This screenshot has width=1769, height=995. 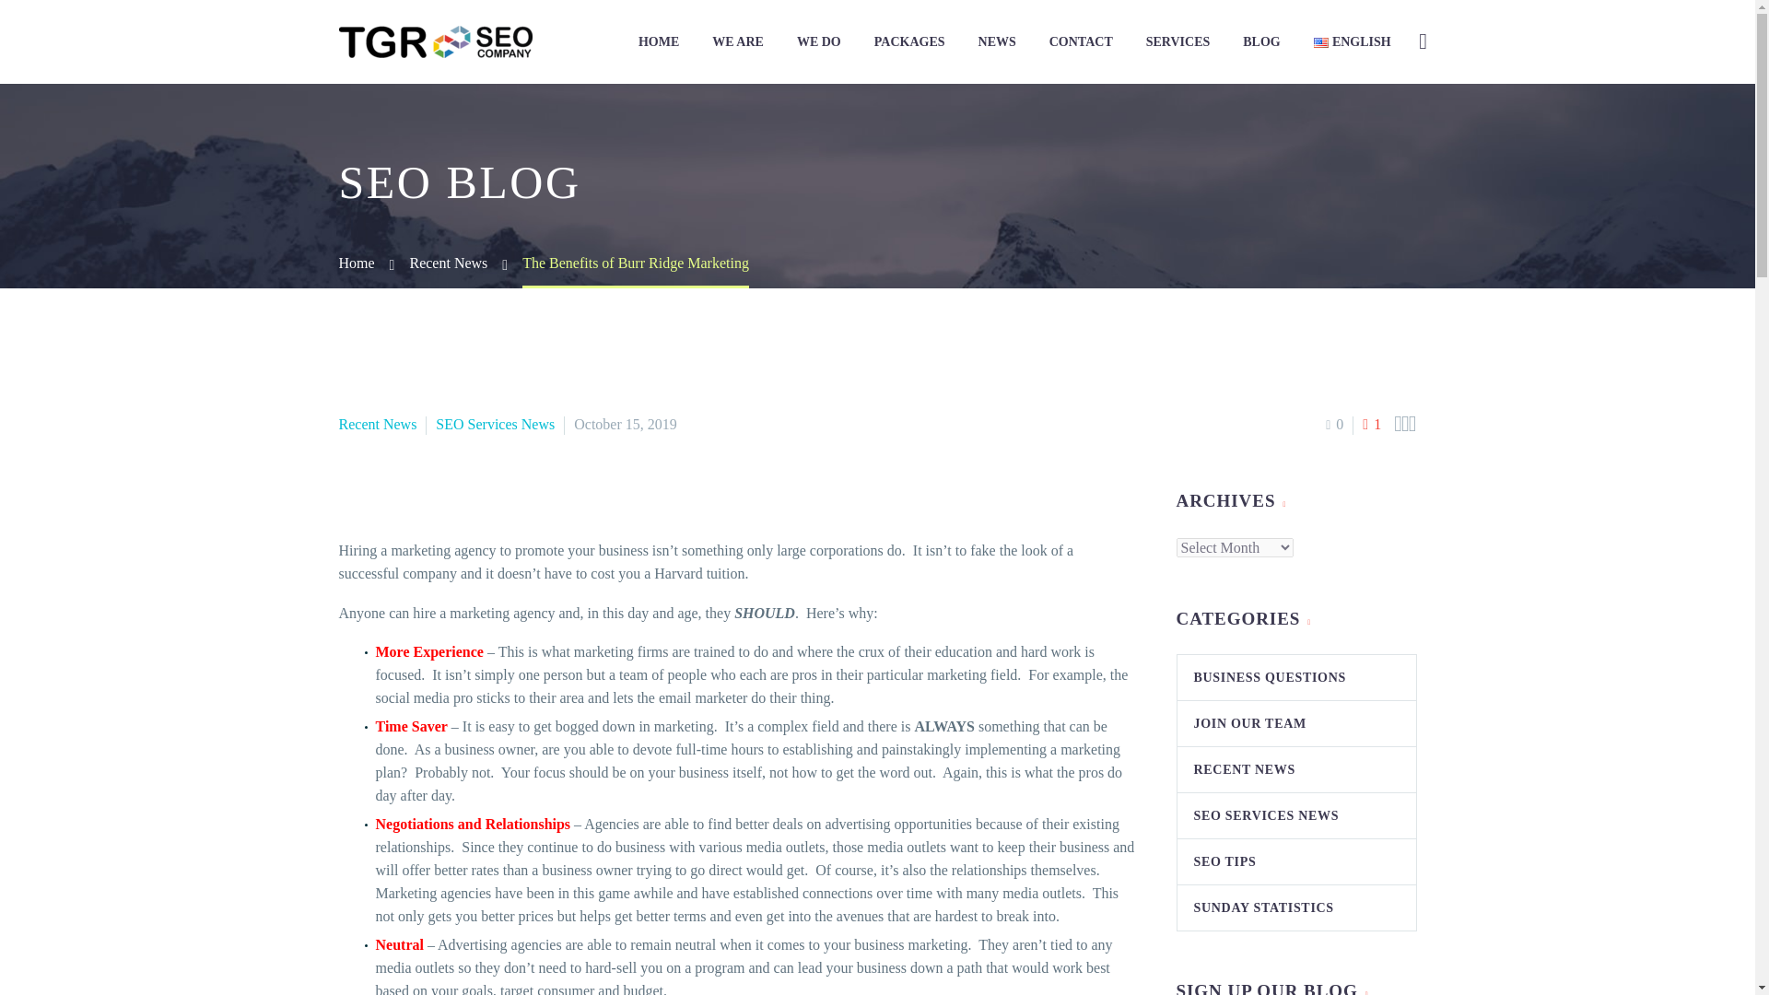 What do you see at coordinates (1321, 42) in the screenshot?
I see `English` at bounding box center [1321, 42].